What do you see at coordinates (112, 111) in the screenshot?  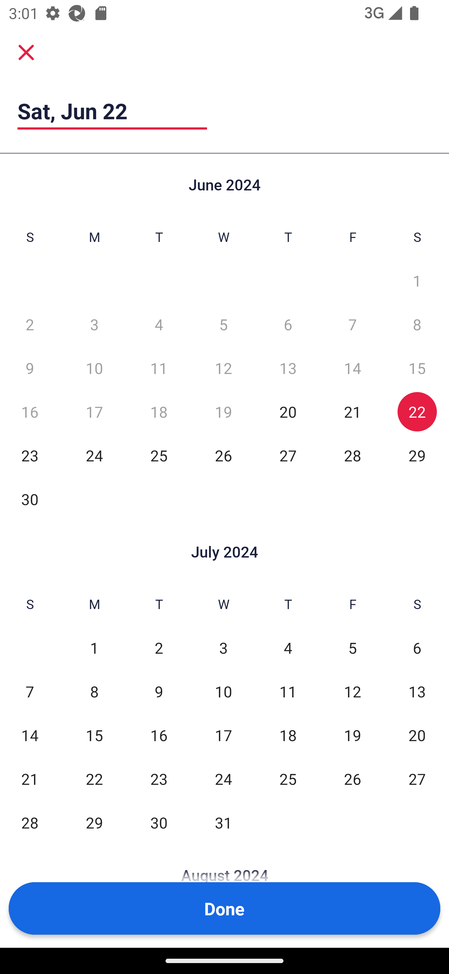 I see `Sat, Jun 22` at bounding box center [112, 111].